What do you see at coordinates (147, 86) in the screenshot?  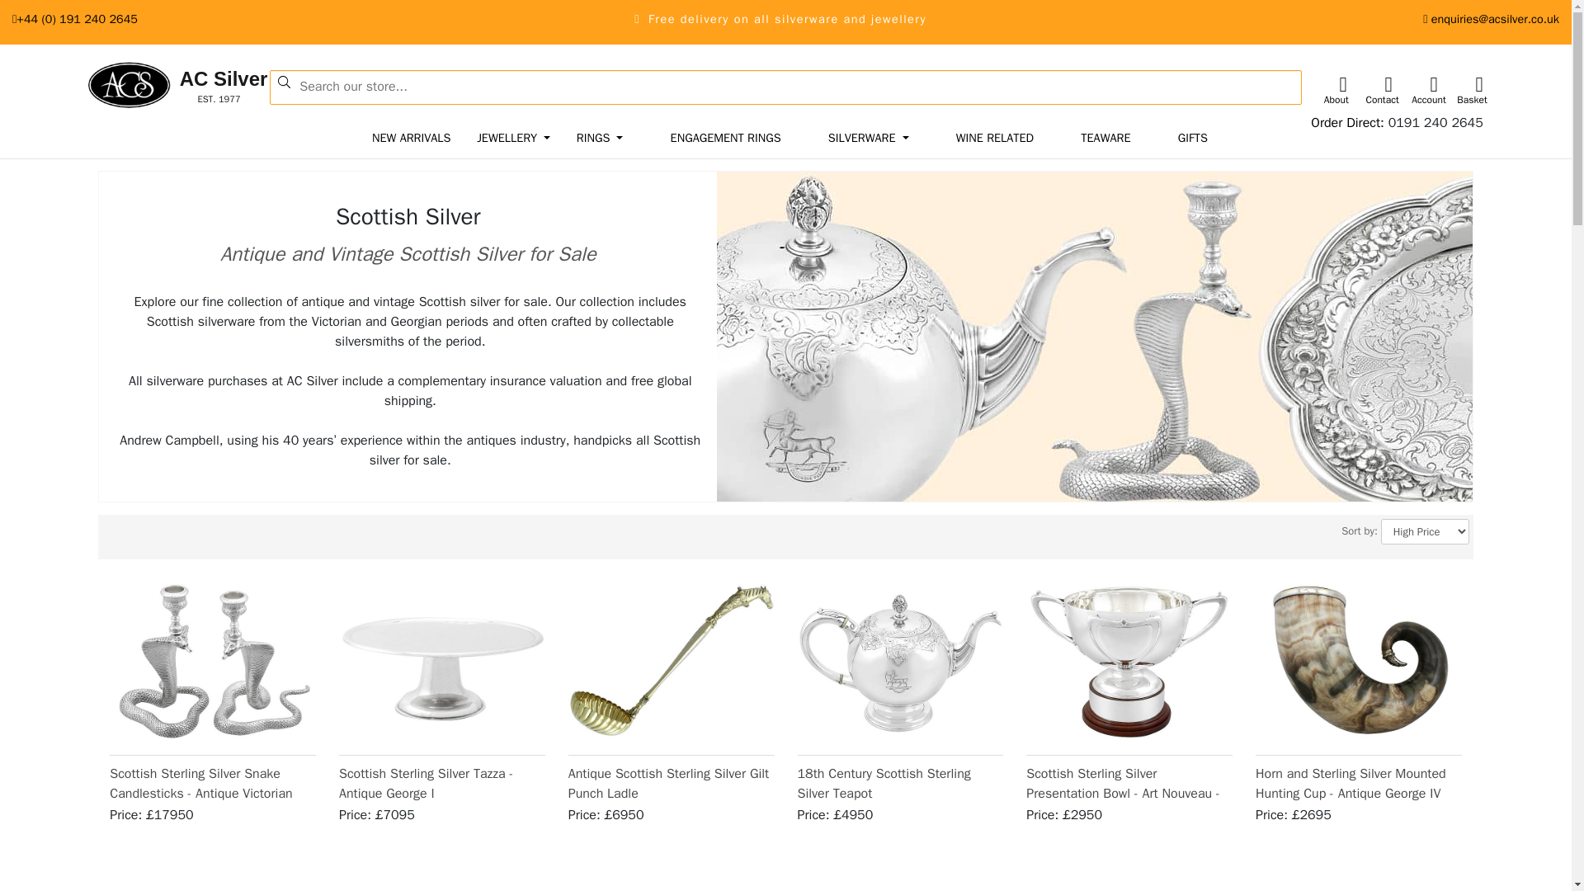 I see `RINGS` at bounding box center [147, 86].